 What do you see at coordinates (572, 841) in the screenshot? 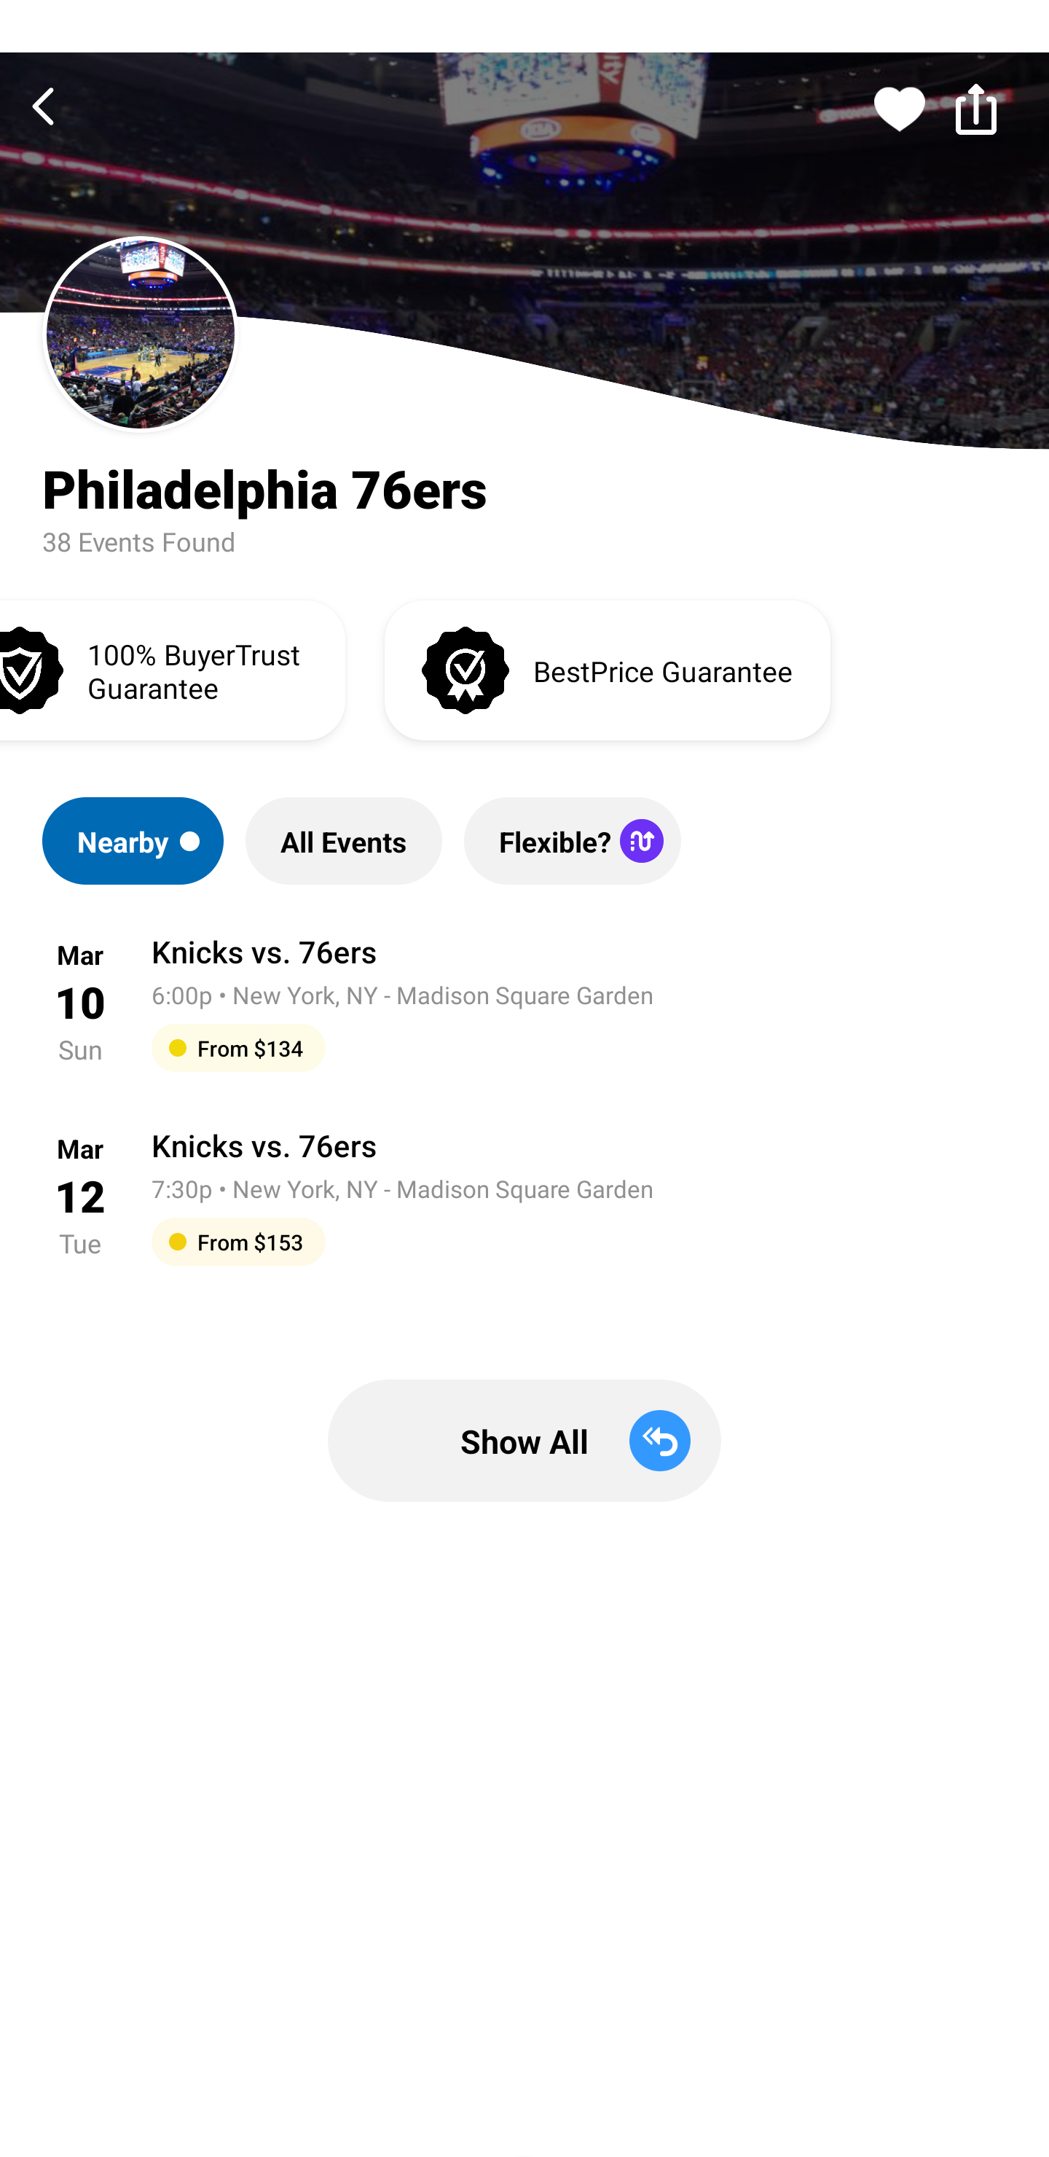
I see `Flexible?` at bounding box center [572, 841].